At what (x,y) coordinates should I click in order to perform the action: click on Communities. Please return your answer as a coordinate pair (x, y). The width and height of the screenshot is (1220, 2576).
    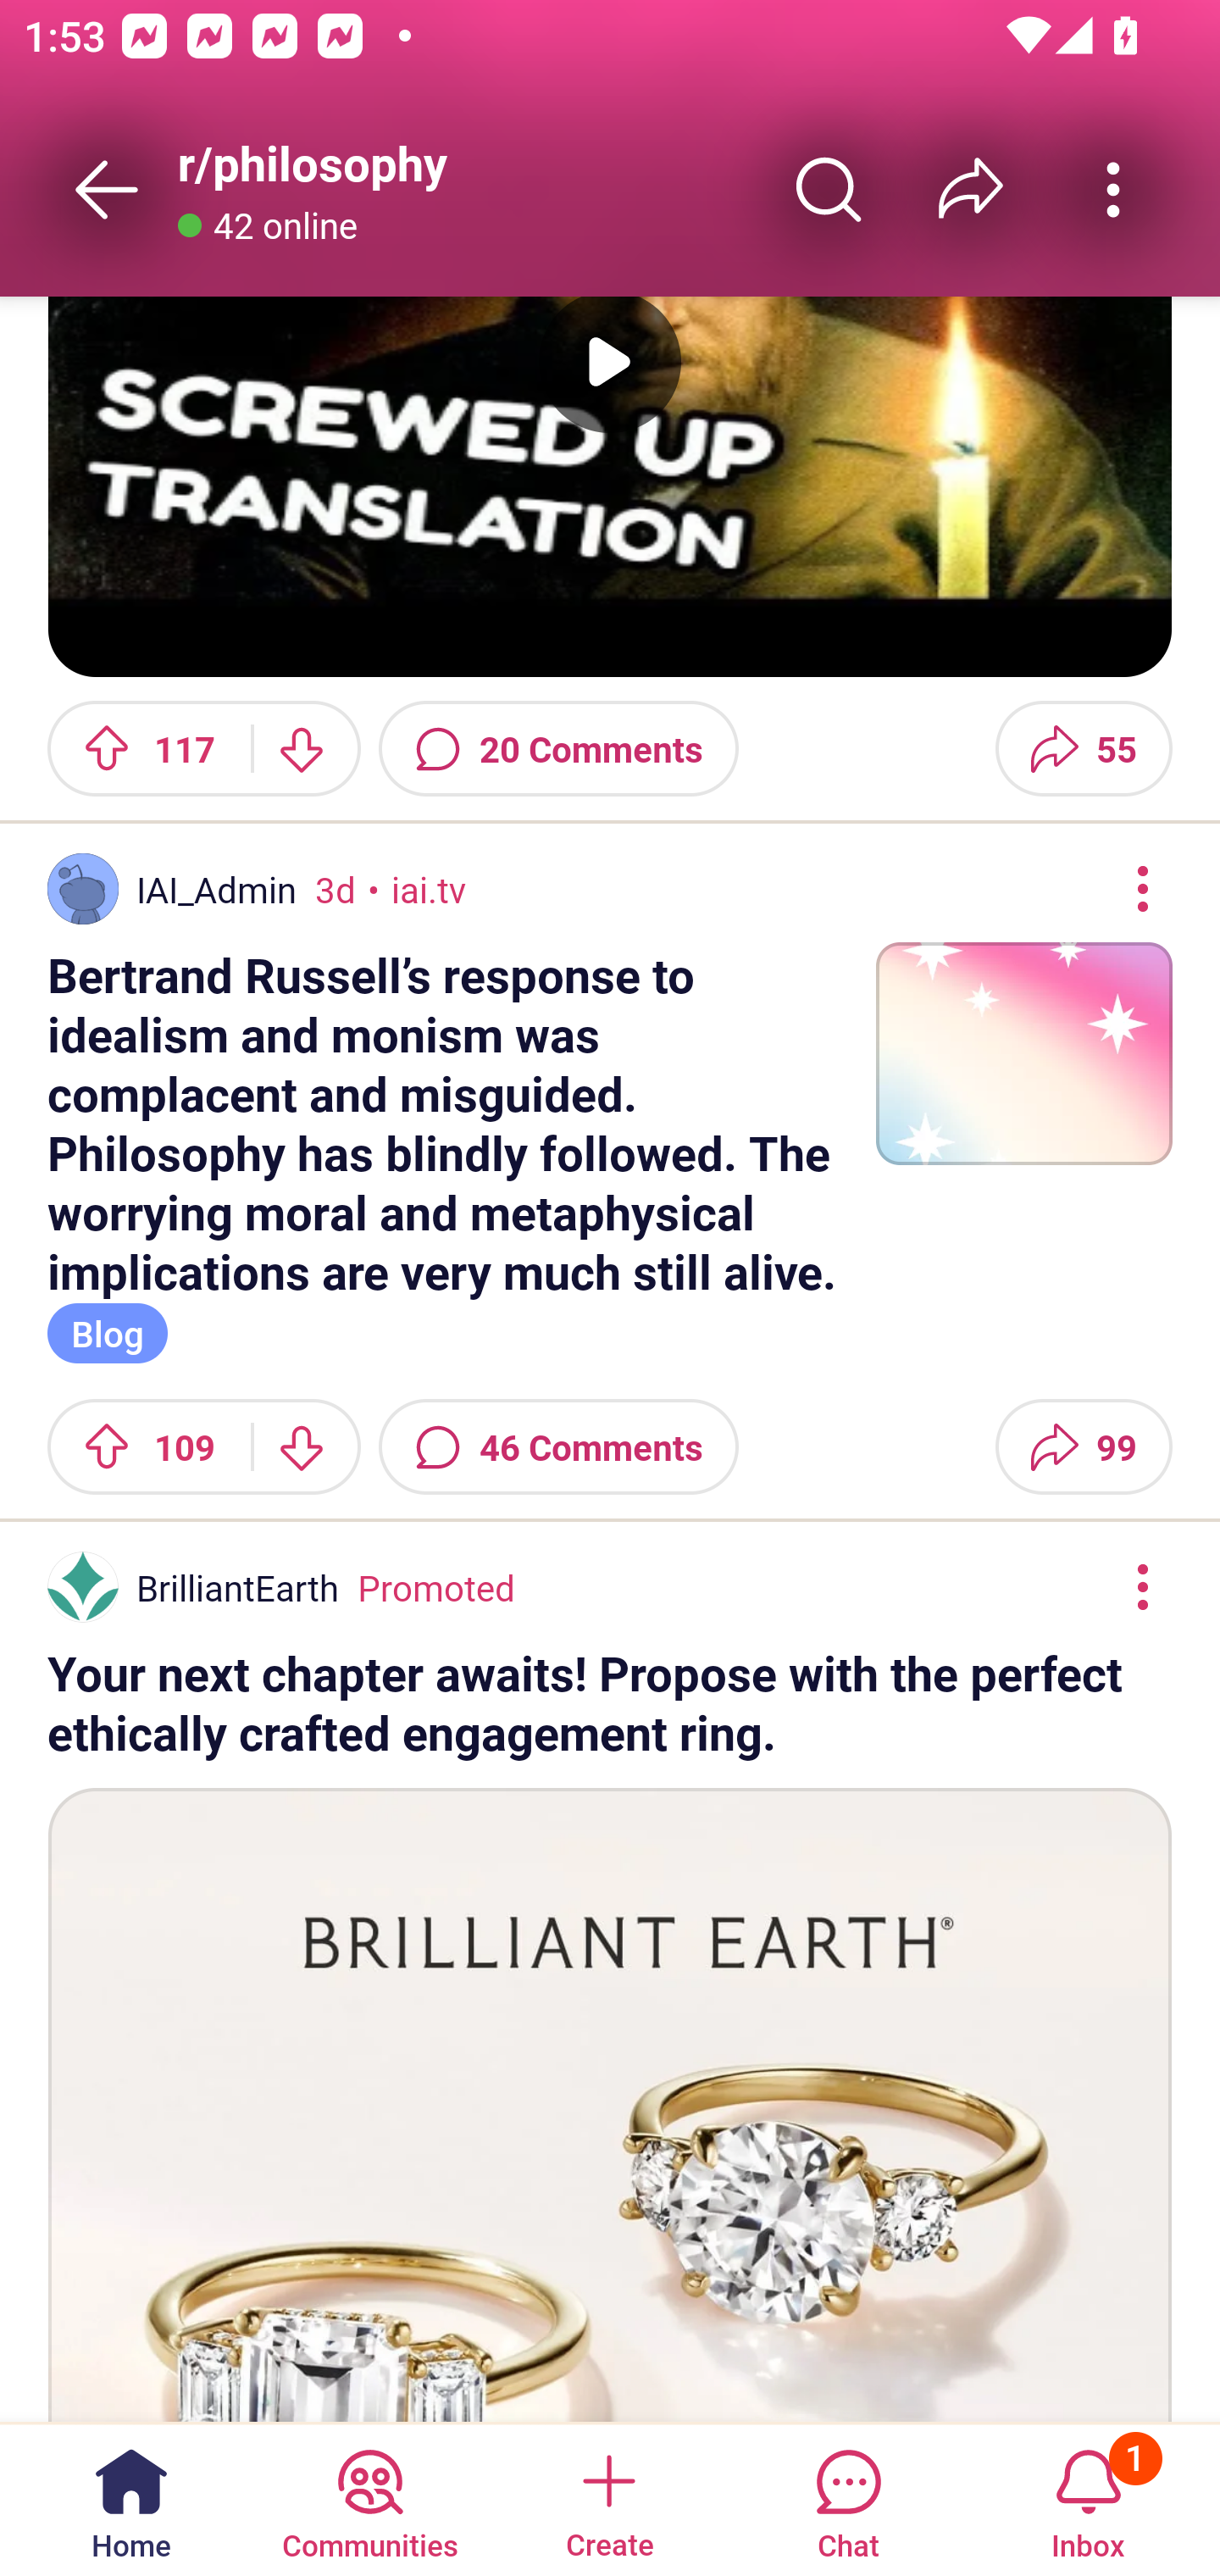
    Looking at the image, I should click on (369, 2498).